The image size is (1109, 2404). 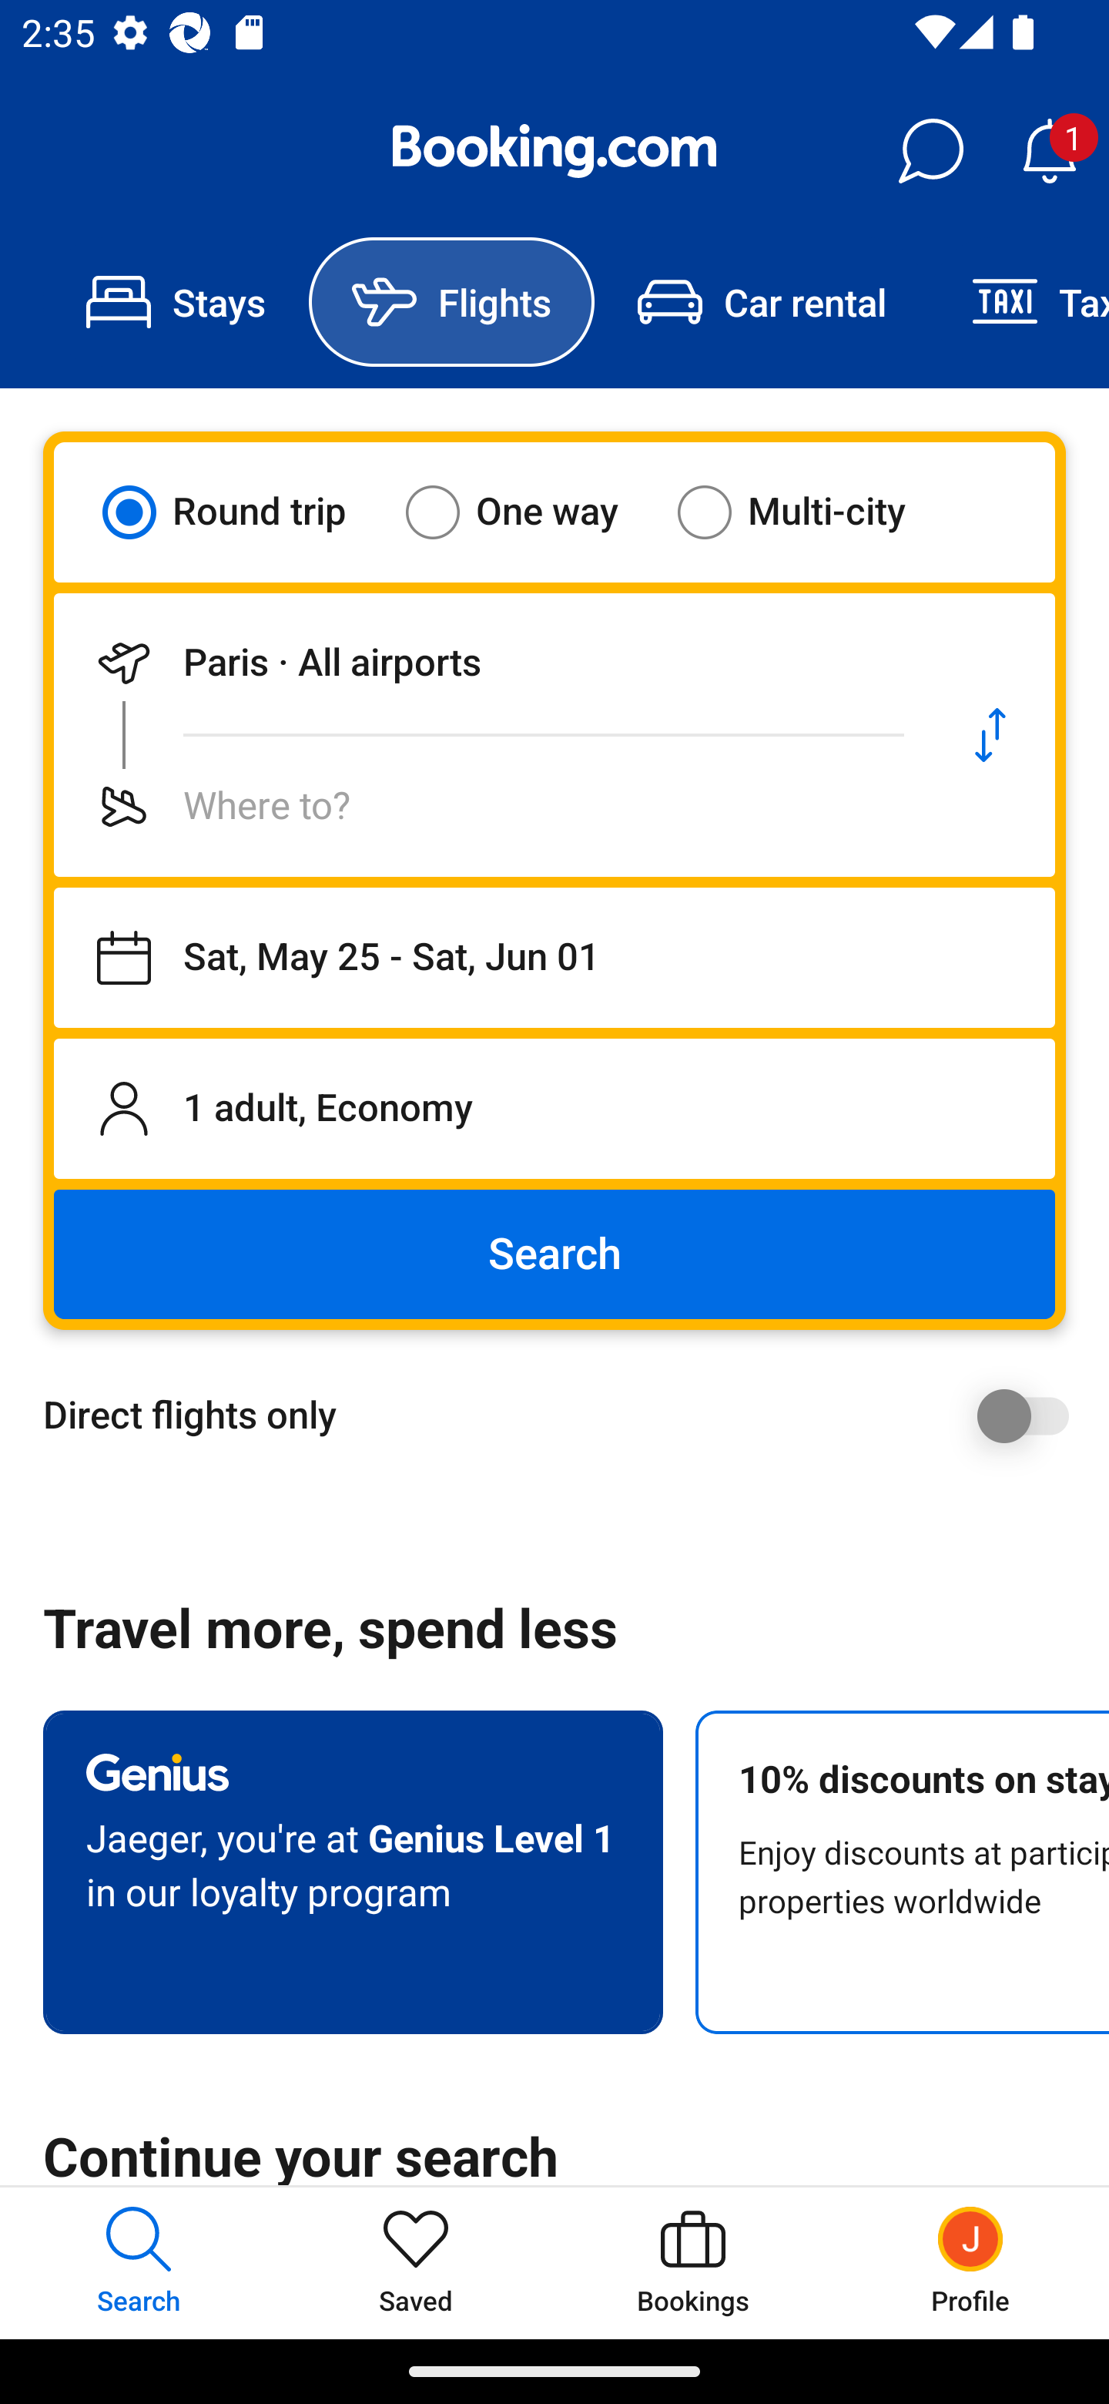 I want to click on Flights, so click(x=451, y=302).